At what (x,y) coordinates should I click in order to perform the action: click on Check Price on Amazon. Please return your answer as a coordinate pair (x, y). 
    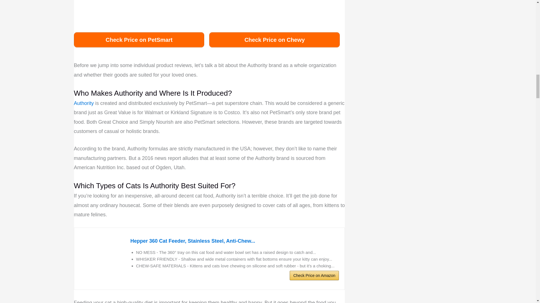
    Looking at the image, I should click on (314, 276).